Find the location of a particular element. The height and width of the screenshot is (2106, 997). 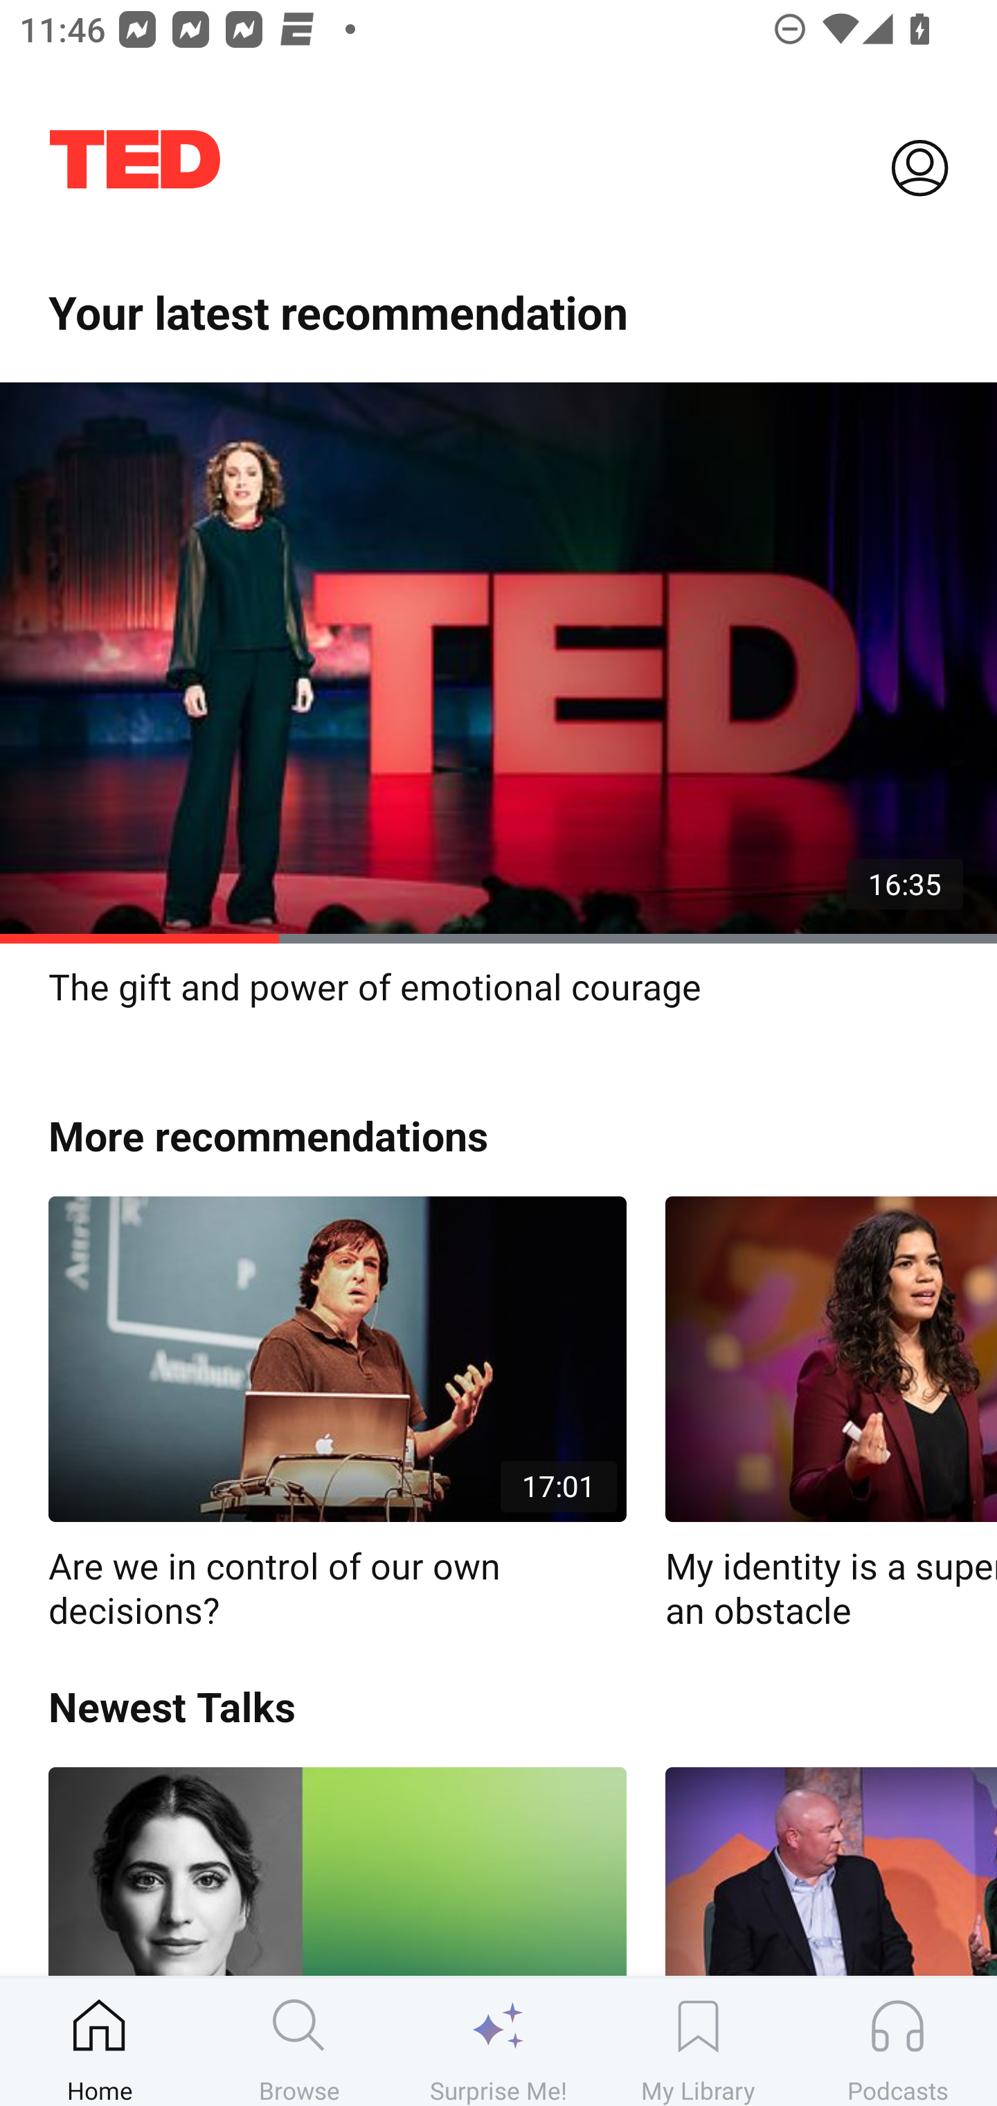

My identity is a superpower -- not an obstacle is located at coordinates (831, 1415).